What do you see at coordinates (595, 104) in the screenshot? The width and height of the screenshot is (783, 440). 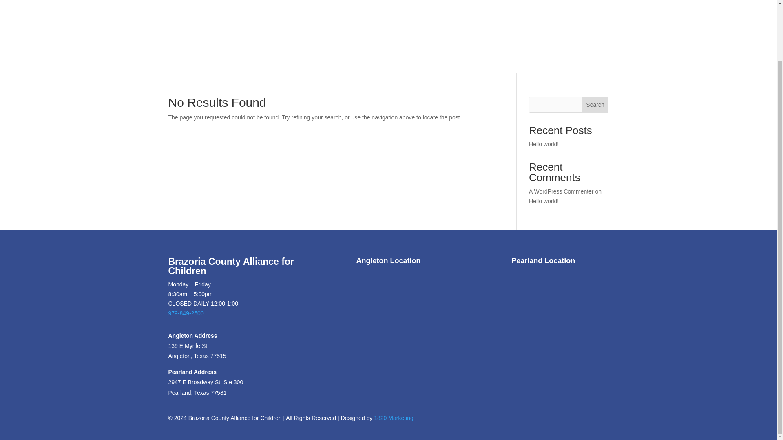 I see `Search` at bounding box center [595, 104].